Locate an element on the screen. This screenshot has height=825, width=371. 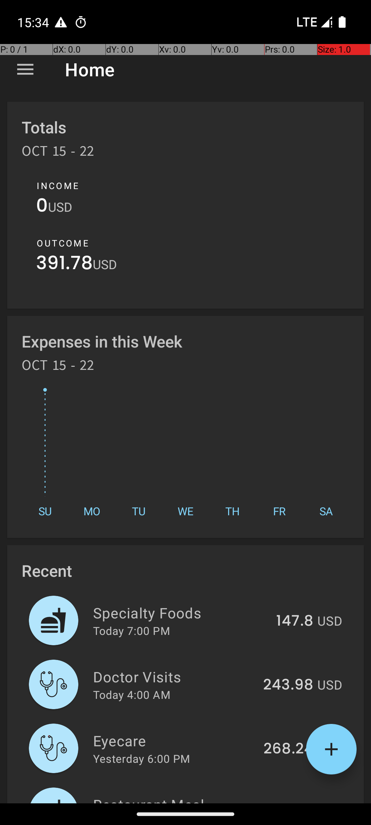
391.78 is located at coordinates (65, 265).